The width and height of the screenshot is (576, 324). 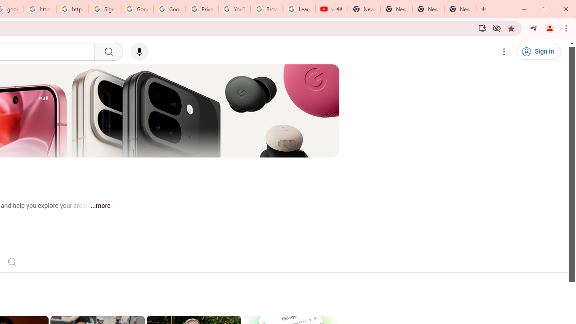 What do you see at coordinates (511, 28) in the screenshot?
I see `Bookmark this tab` at bounding box center [511, 28].